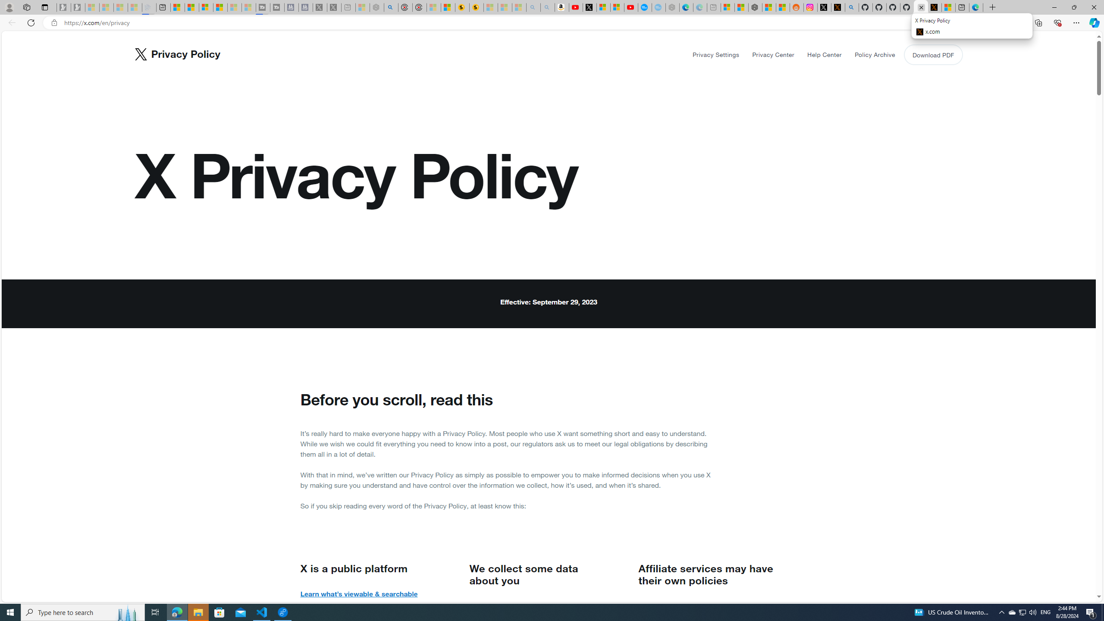  What do you see at coordinates (825, 55) in the screenshot?
I see `Help Center` at bounding box center [825, 55].